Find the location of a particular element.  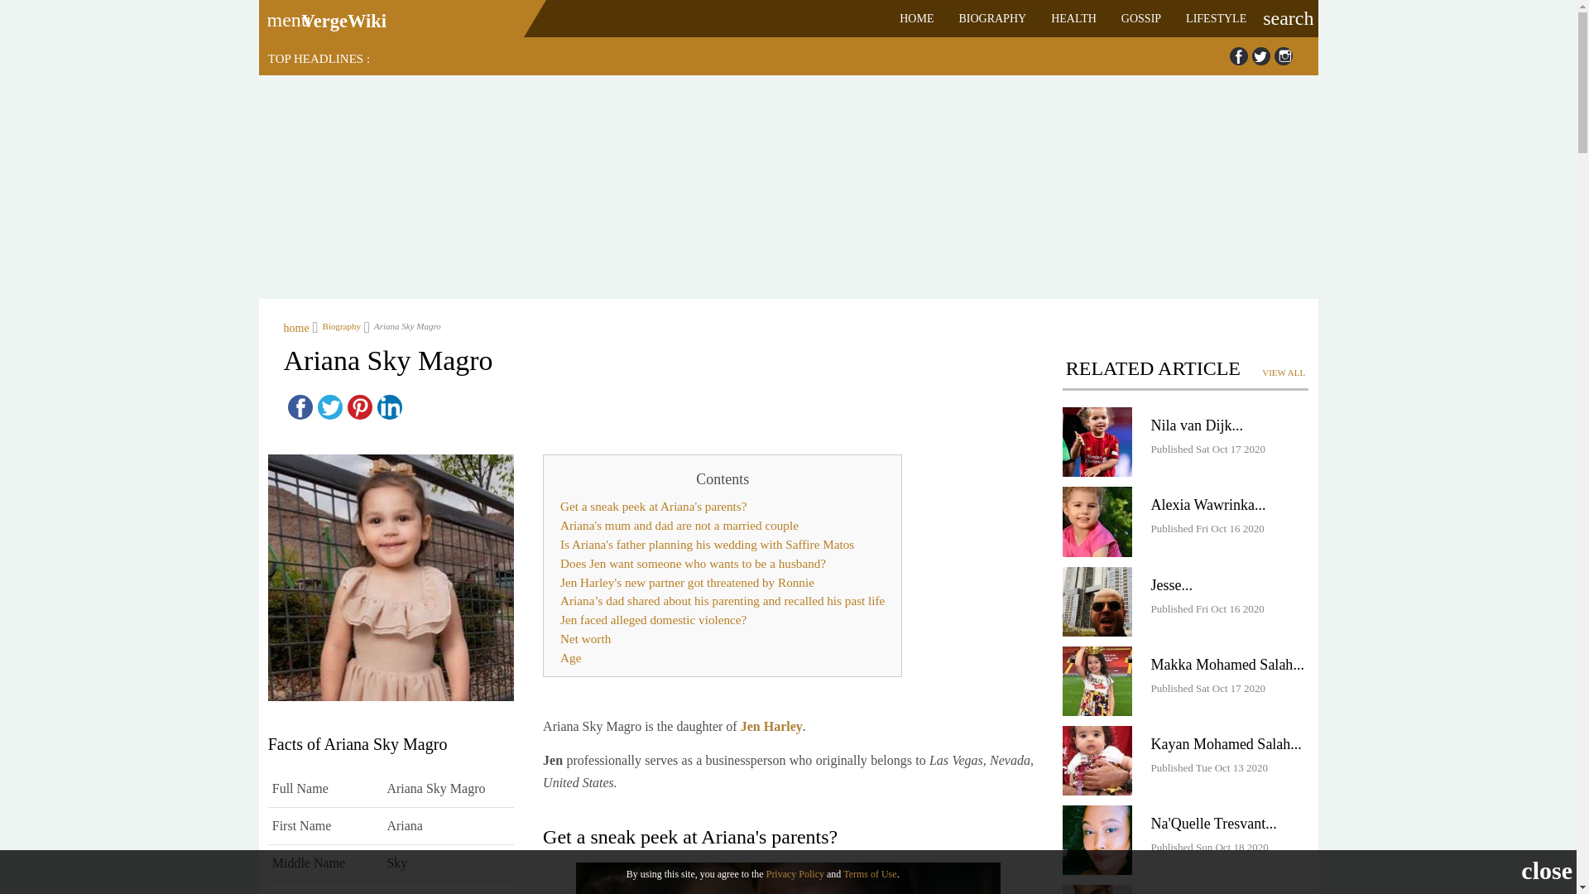

Ariana's mum and dad are not a married couple is located at coordinates (722, 526).